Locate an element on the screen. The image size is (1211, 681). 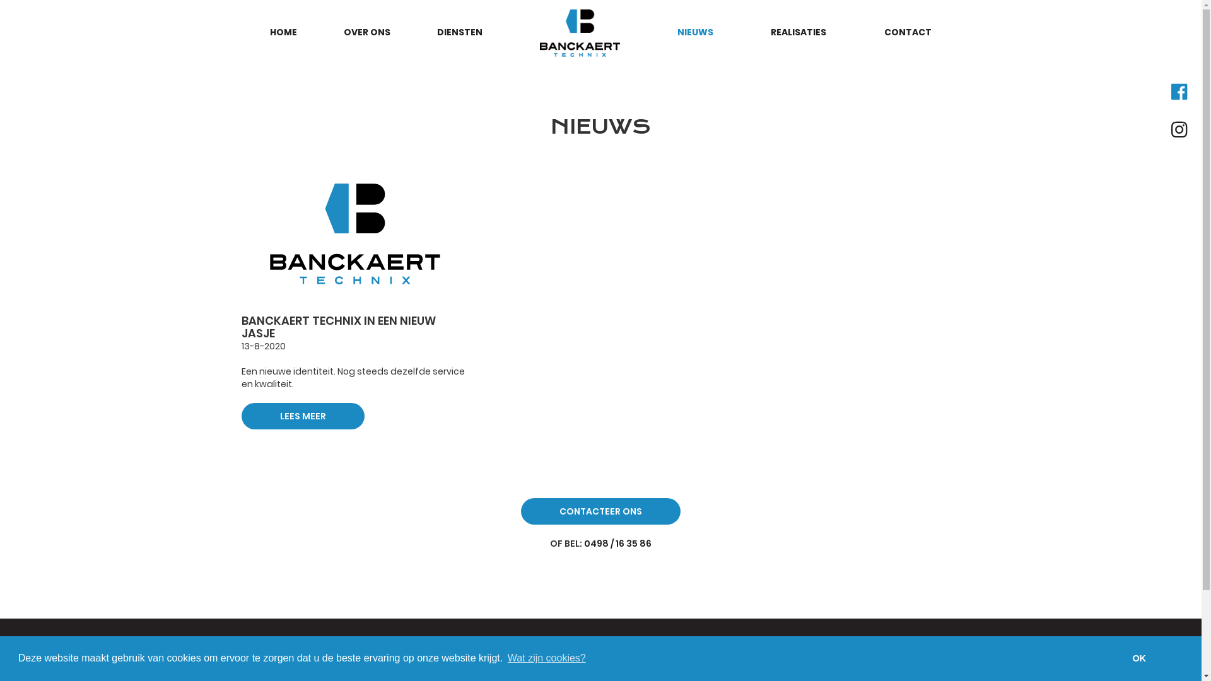
DIENSTEN is located at coordinates (459, 32).